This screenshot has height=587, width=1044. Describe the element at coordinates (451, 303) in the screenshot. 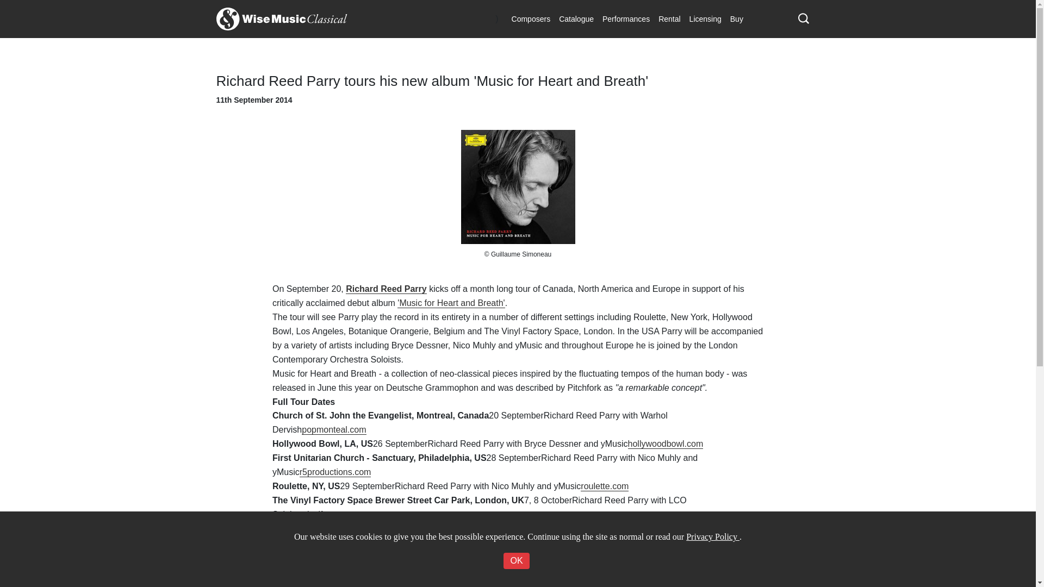

I see `'Music for Heart and Breath'` at that location.